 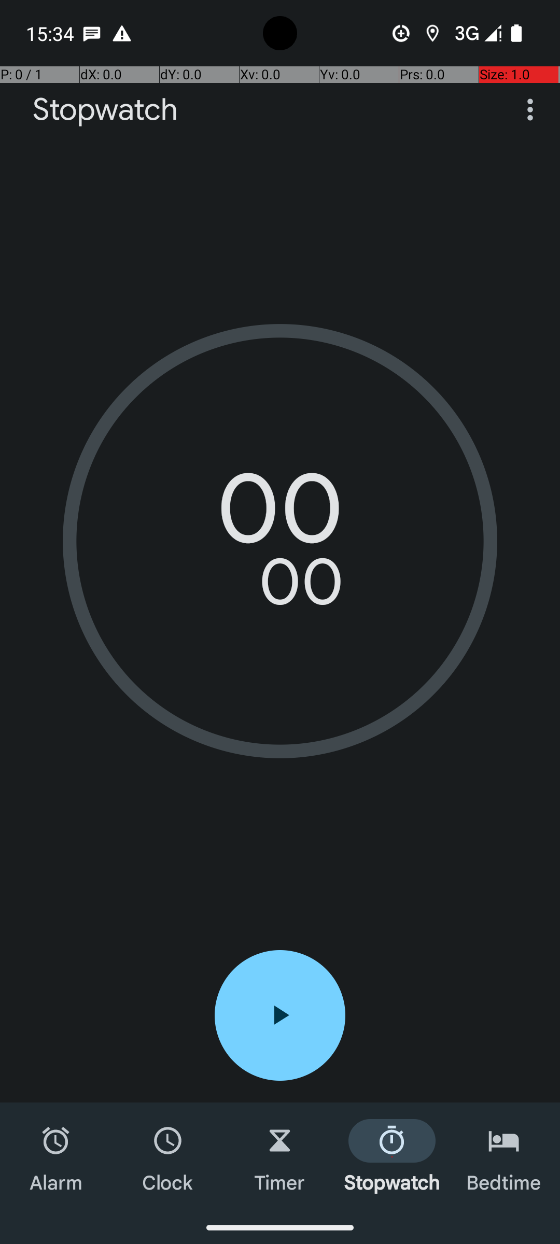 I want to click on Stopwatch, so click(x=105, y=110).